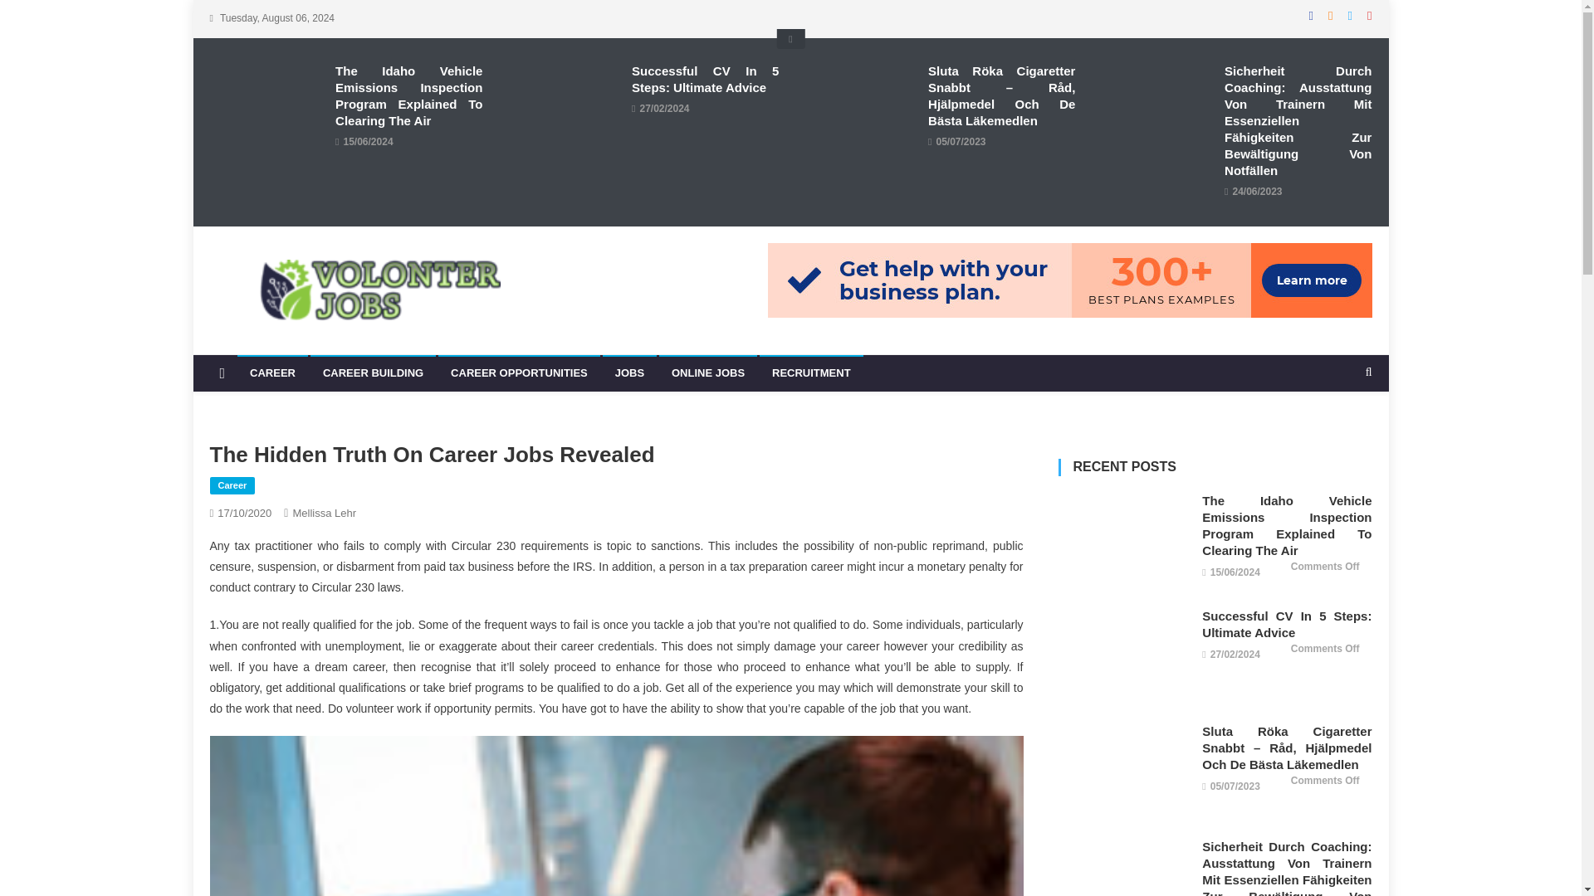  What do you see at coordinates (708, 373) in the screenshot?
I see `ONLINE JOBS` at bounding box center [708, 373].